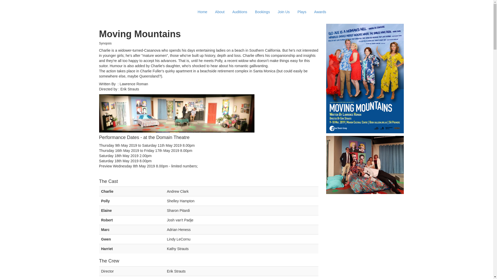  Describe the element at coordinates (220, 12) in the screenshot. I see `About` at that location.